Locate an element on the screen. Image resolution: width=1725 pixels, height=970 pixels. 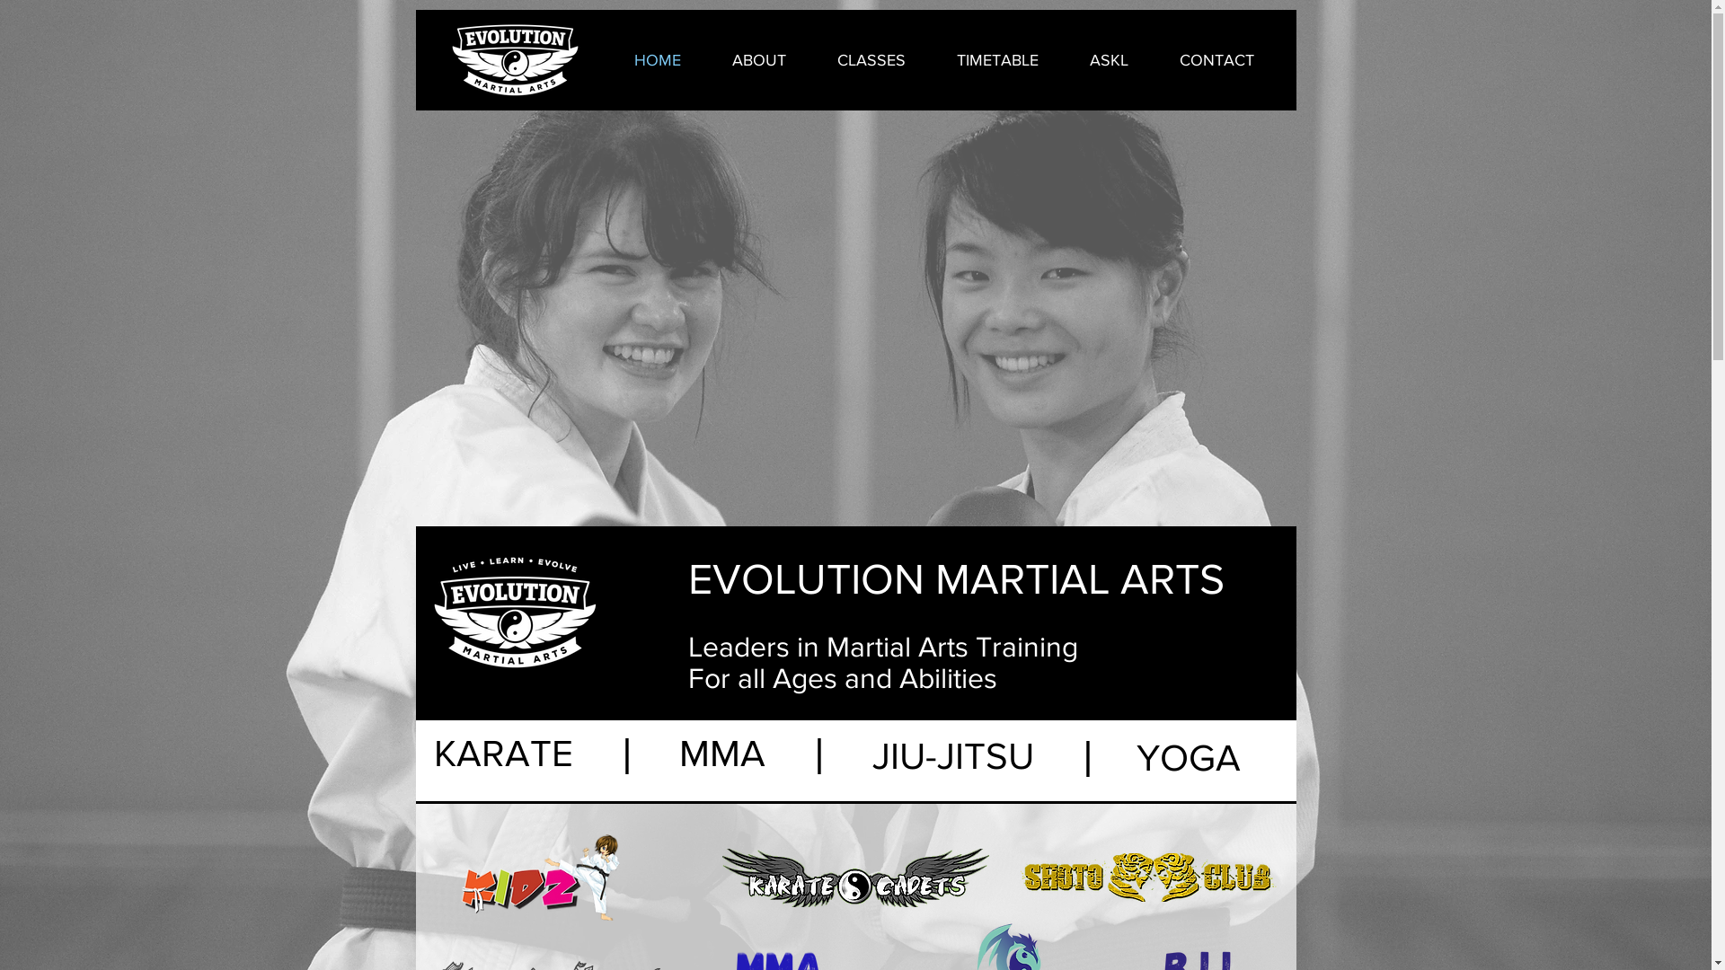
MMA     | is located at coordinates (752, 753).